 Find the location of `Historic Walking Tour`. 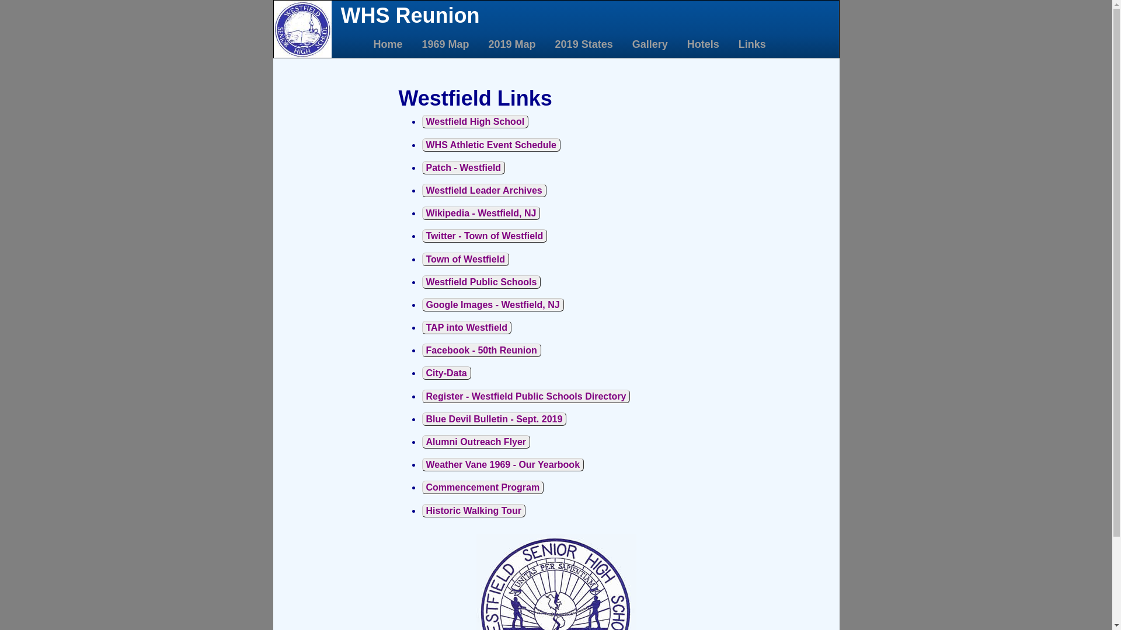

Historic Walking Tour is located at coordinates (474, 511).